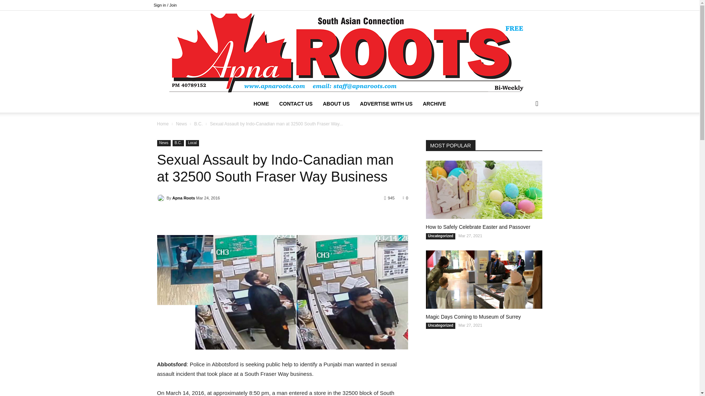 The image size is (705, 396). What do you see at coordinates (386, 103) in the screenshot?
I see `ADVERTISE WITH US` at bounding box center [386, 103].